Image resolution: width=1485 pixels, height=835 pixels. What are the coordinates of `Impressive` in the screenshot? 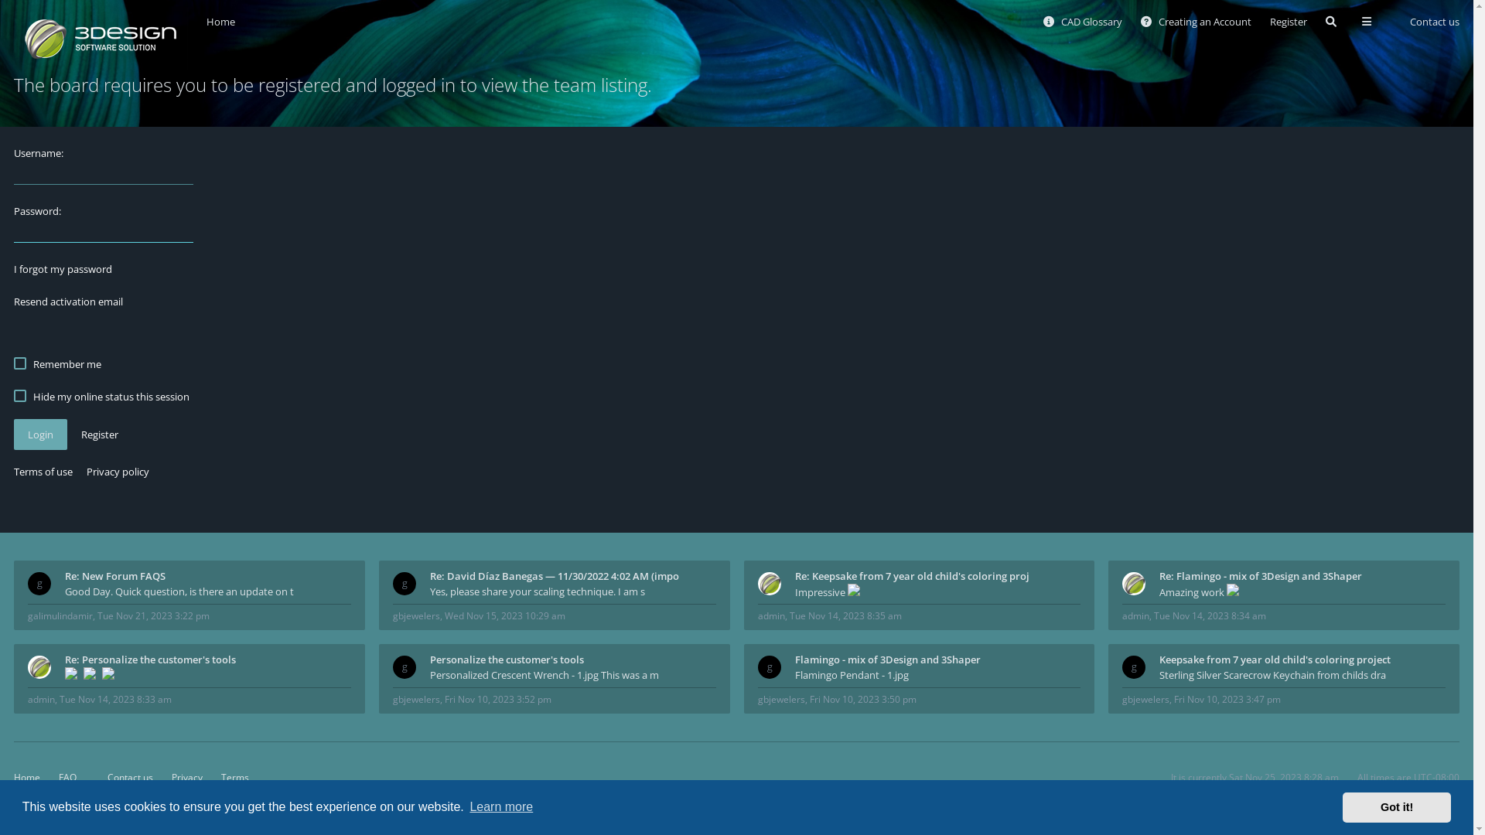 It's located at (938, 592).